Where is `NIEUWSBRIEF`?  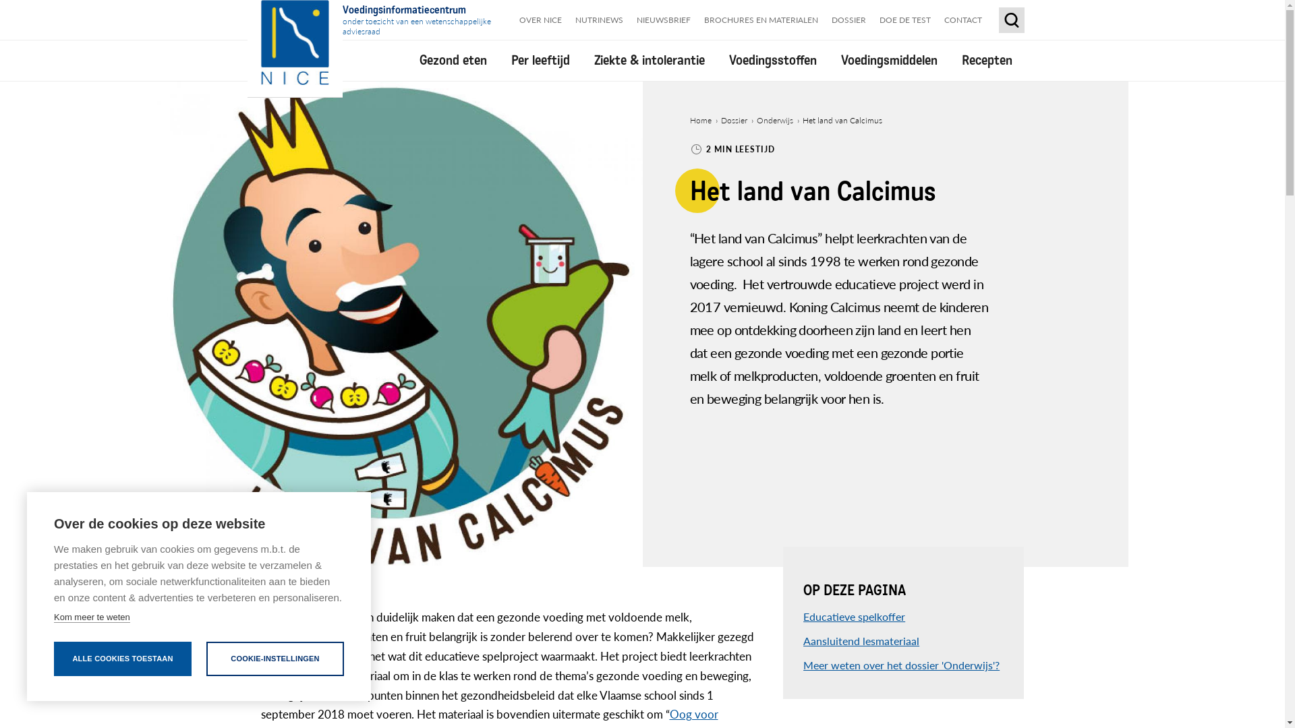
NIEUWSBRIEF is located at coordinates (664, 20).